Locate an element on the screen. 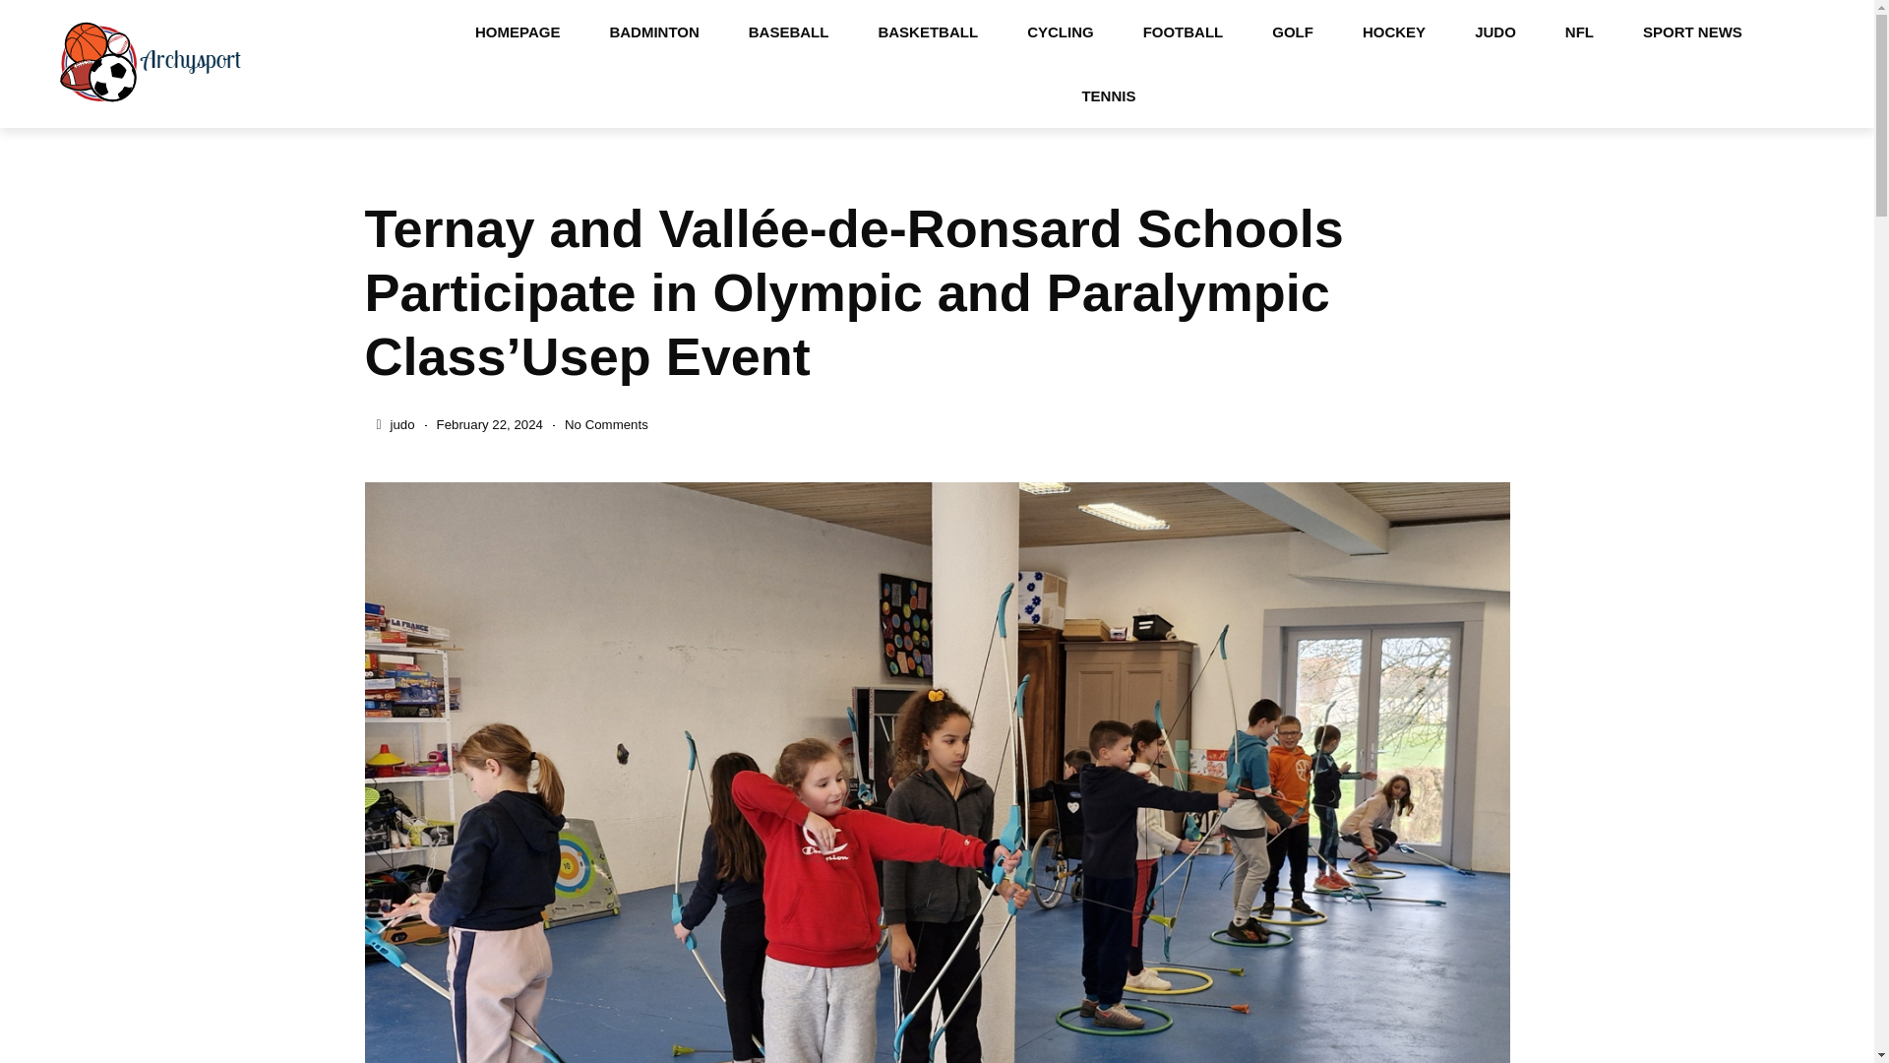  HOCKEY is located at coordinates (1393, 31).